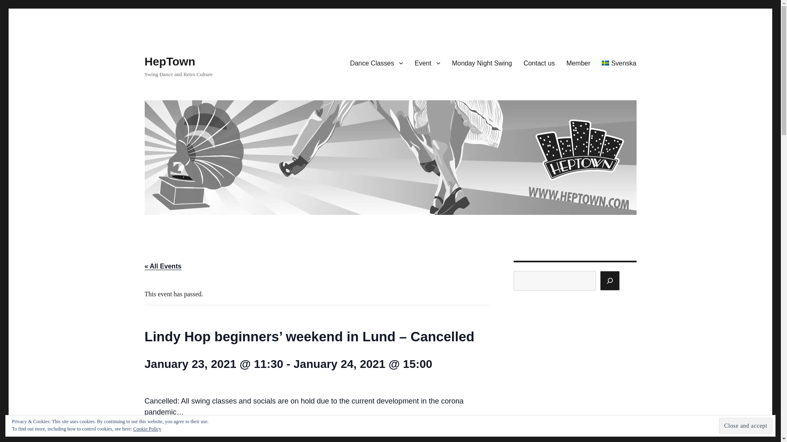 This screenshot has height=442, width=787. Describe the element at coordinates (427, 63) in the screenshot. I see `Event` at that location.